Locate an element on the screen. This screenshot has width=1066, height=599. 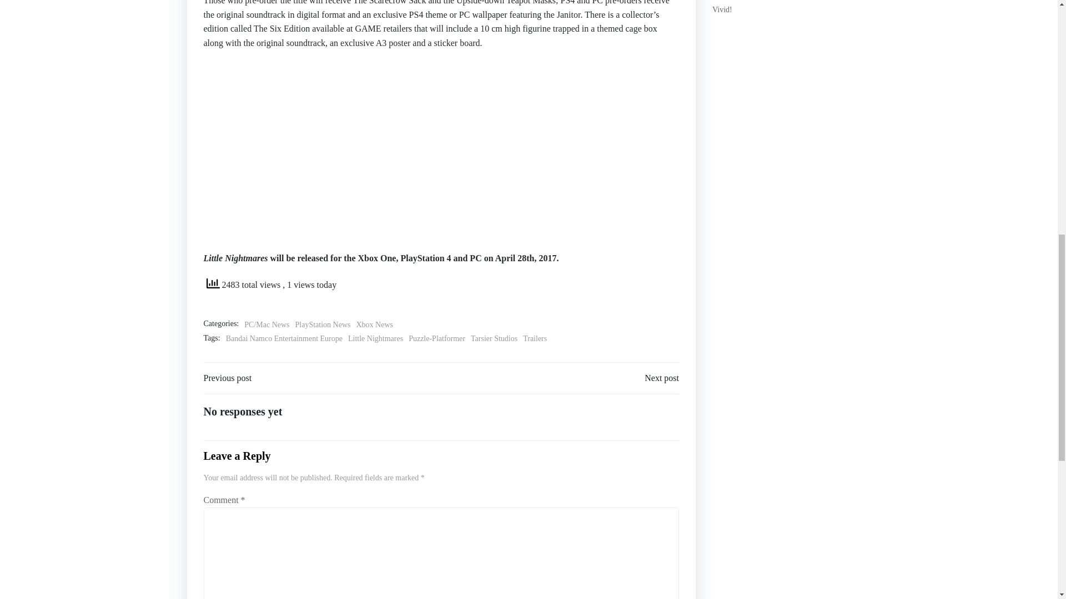
Previous post is located at coordinates (228, 378).